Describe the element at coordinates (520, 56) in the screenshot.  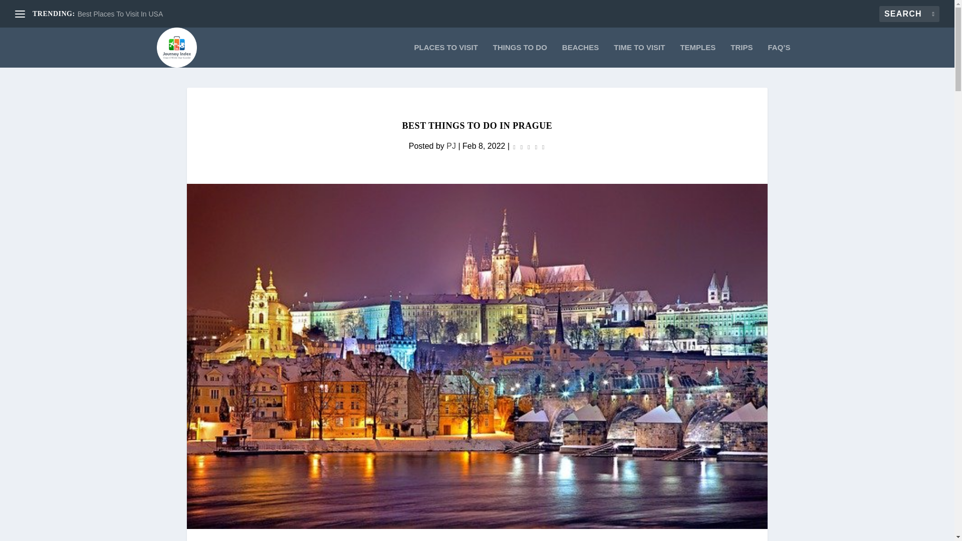
I see `THINGS TO DO` at that location.